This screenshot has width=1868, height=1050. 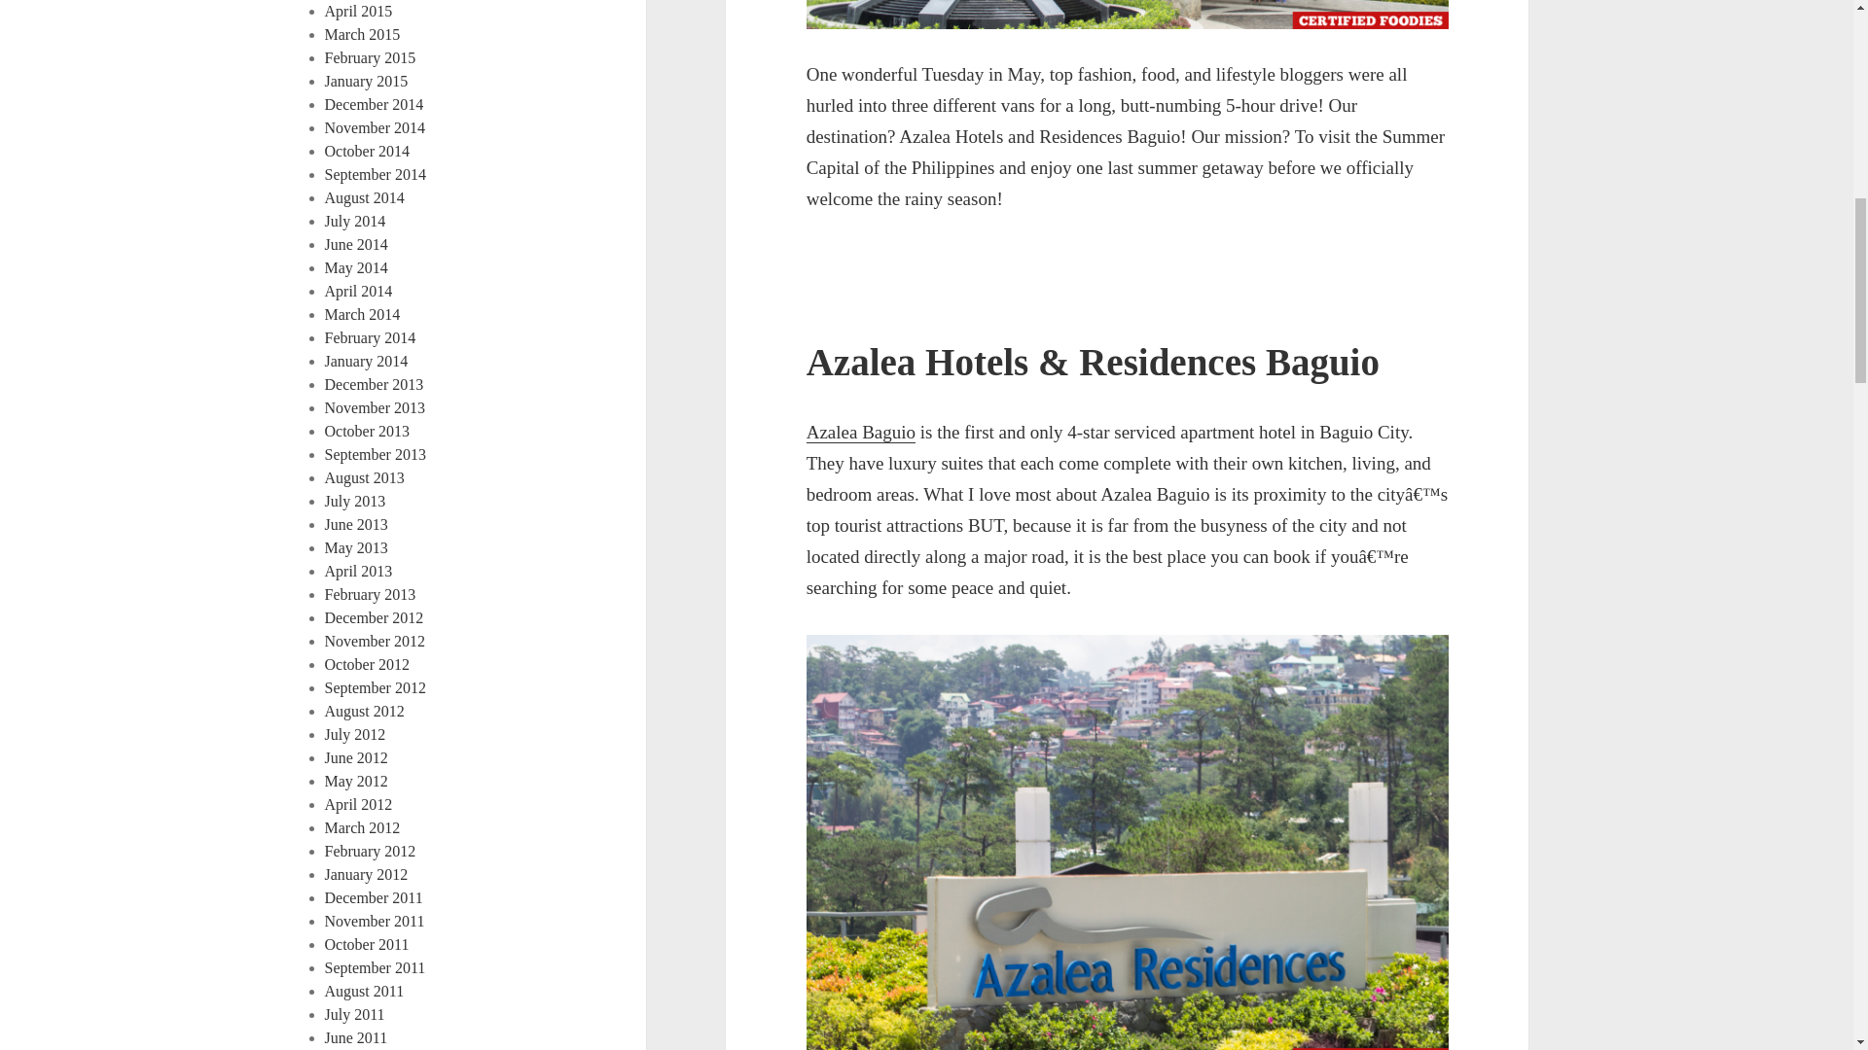 I want to click on November 2014, so click(x=376, y=128).